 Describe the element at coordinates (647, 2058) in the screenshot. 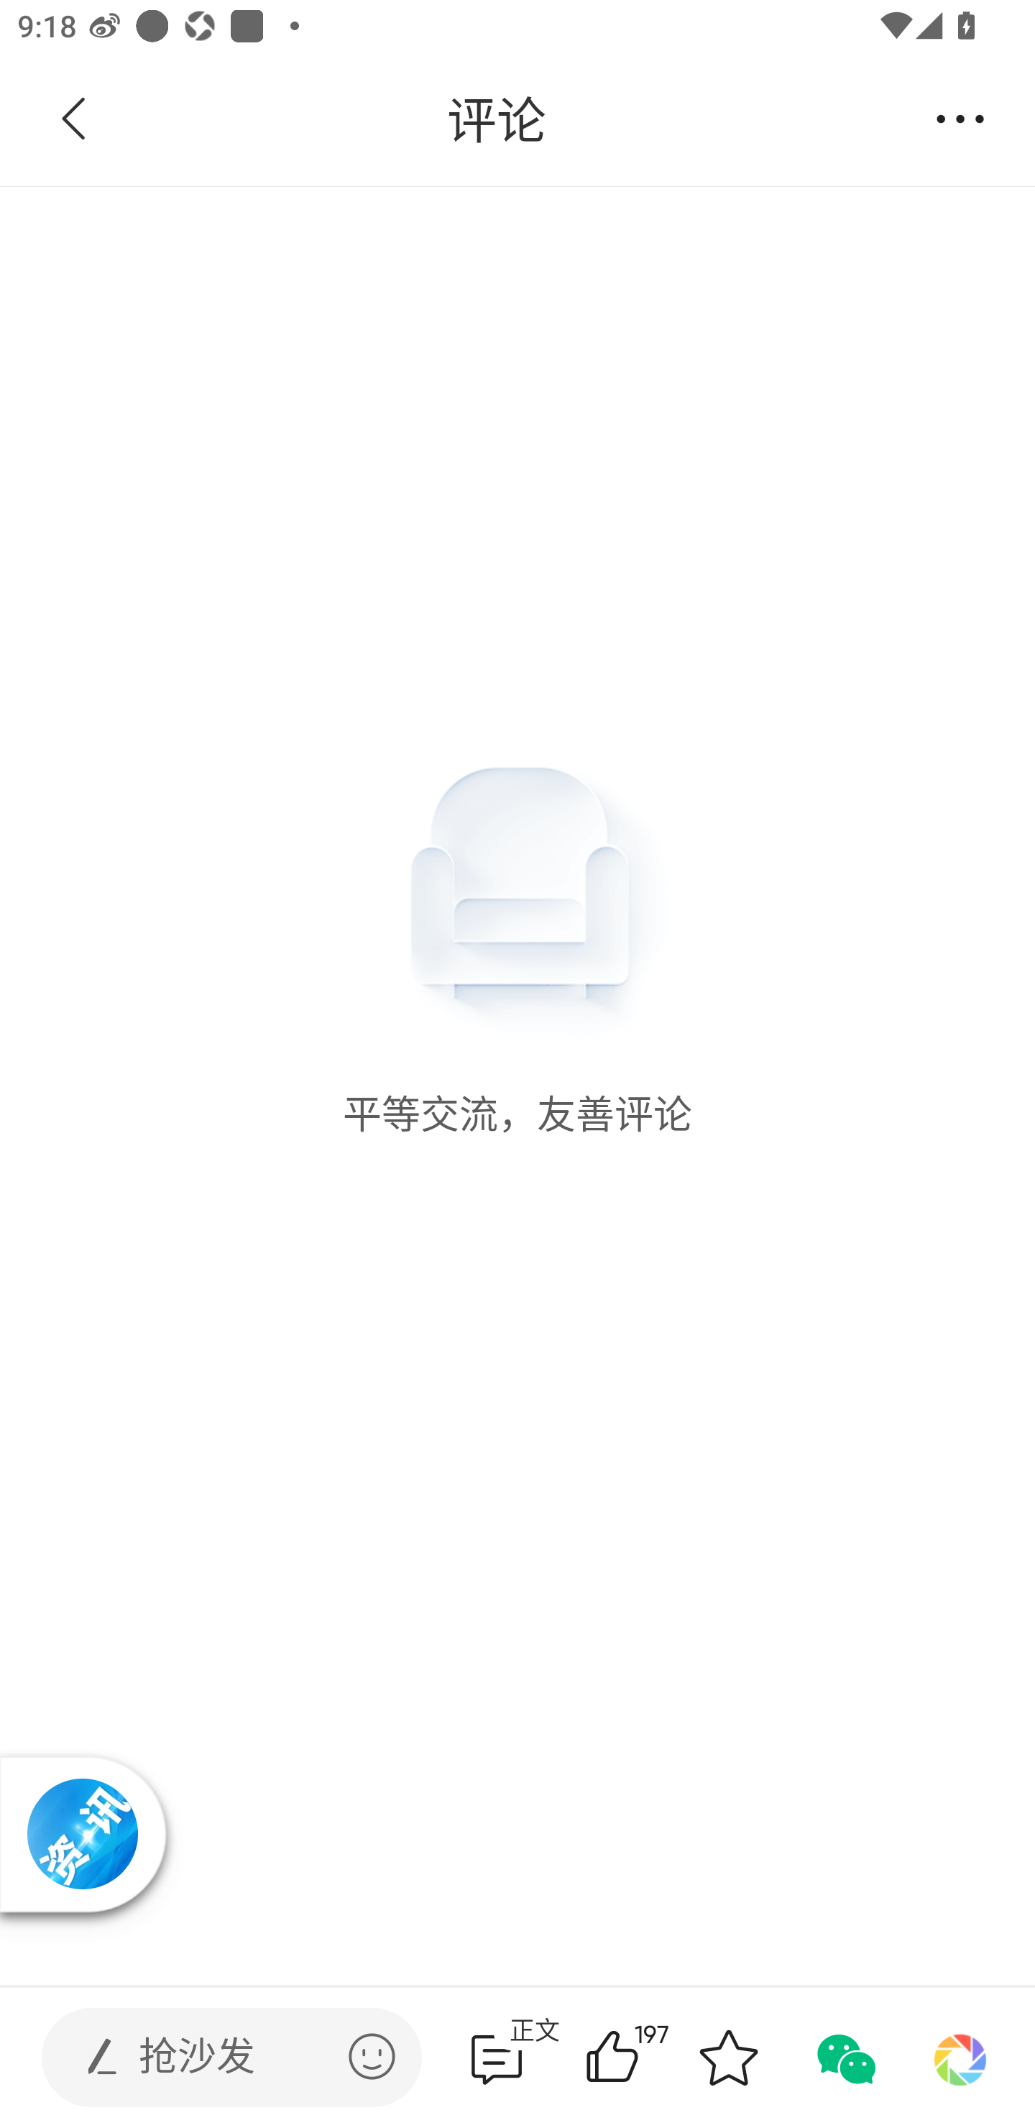

I see `197赞` at that location.